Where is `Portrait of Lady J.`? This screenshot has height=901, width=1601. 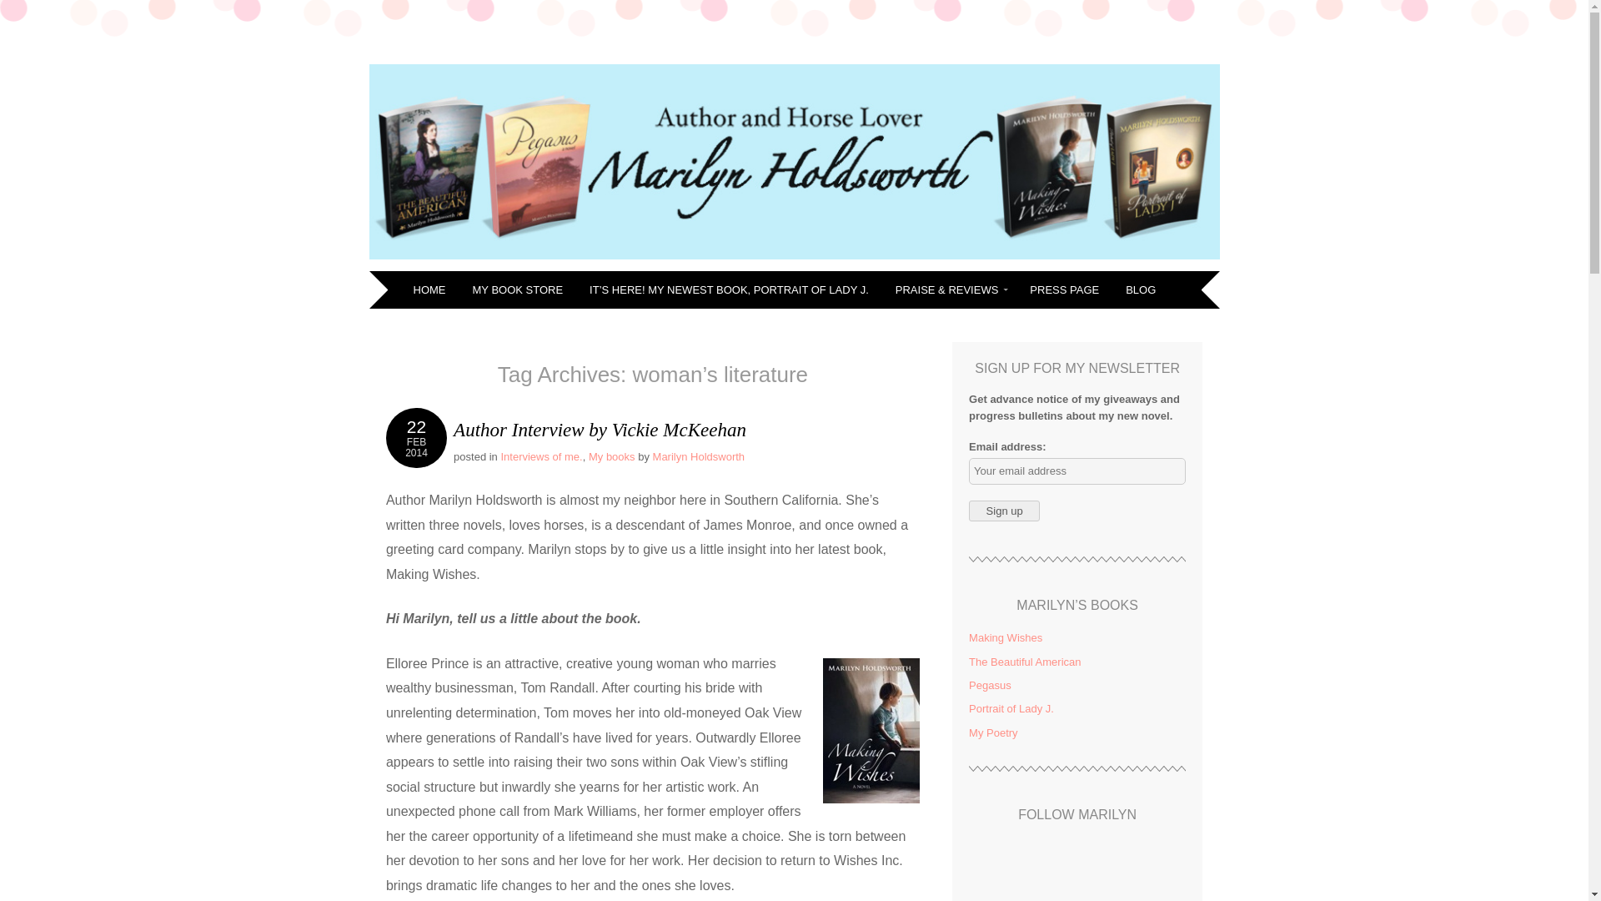
Portrait of Lady J. is located at coordinates (1005, 637).